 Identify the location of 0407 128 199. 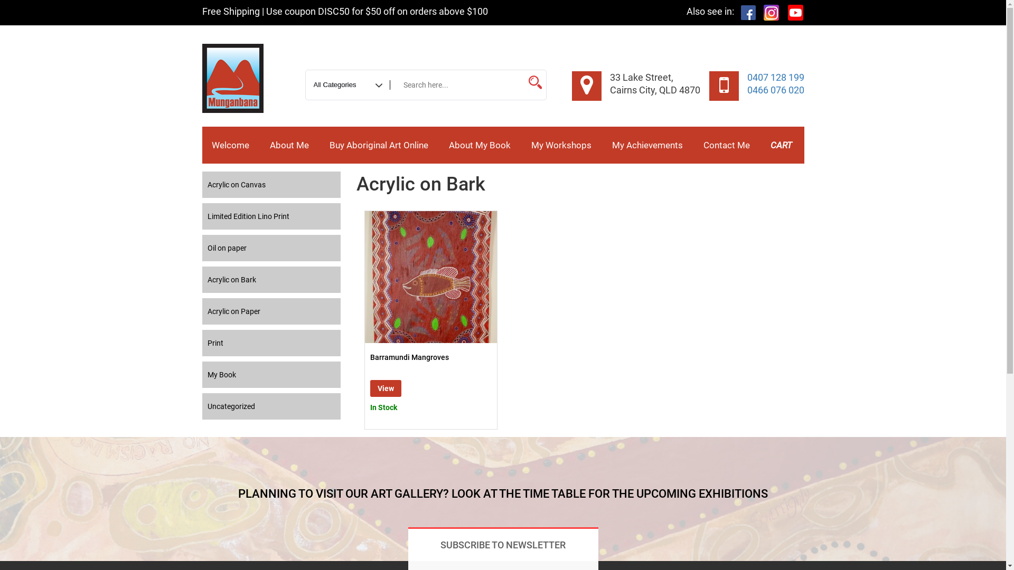
(775, 77).